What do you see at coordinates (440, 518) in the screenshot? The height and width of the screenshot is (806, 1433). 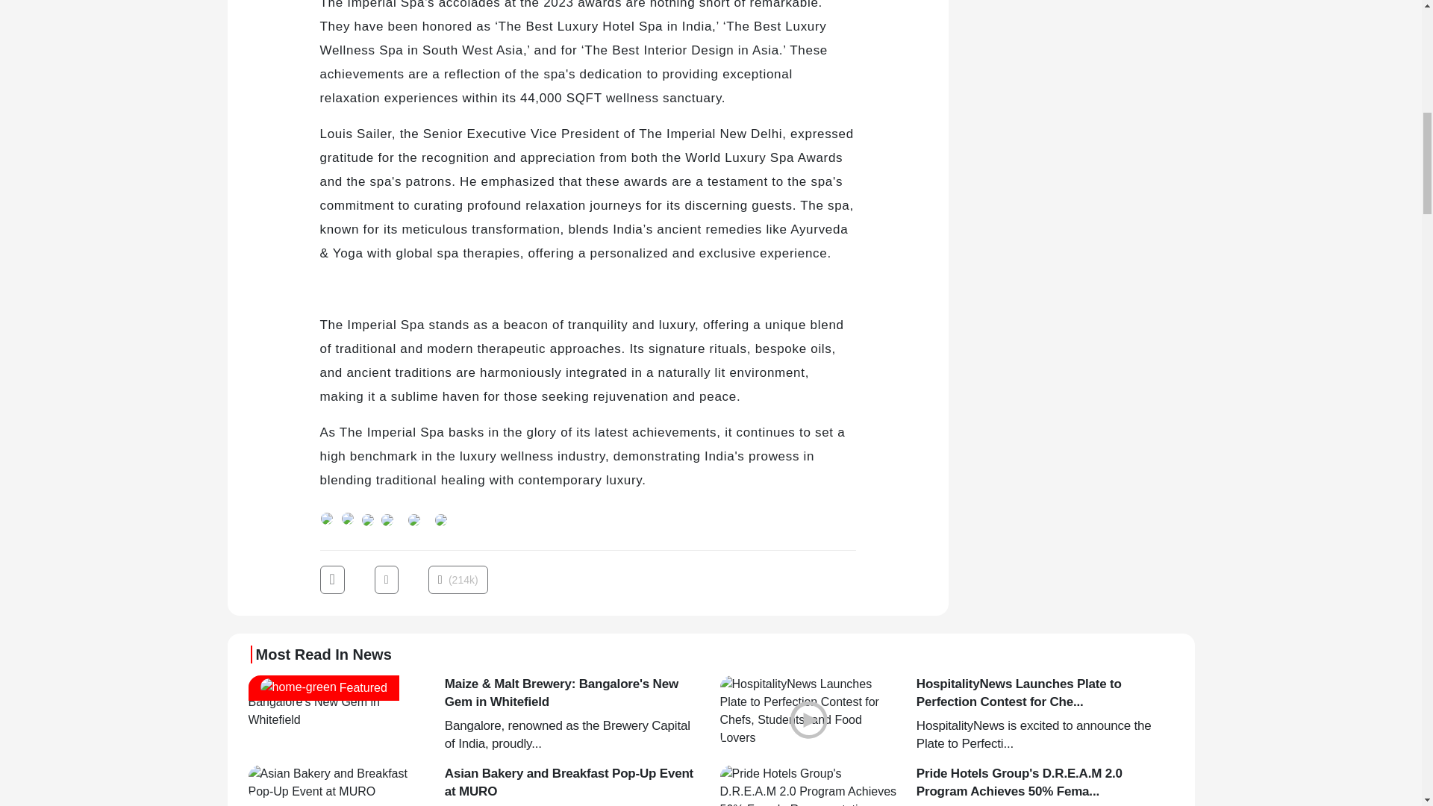 I see `Save` at bounding box center [440, 518].